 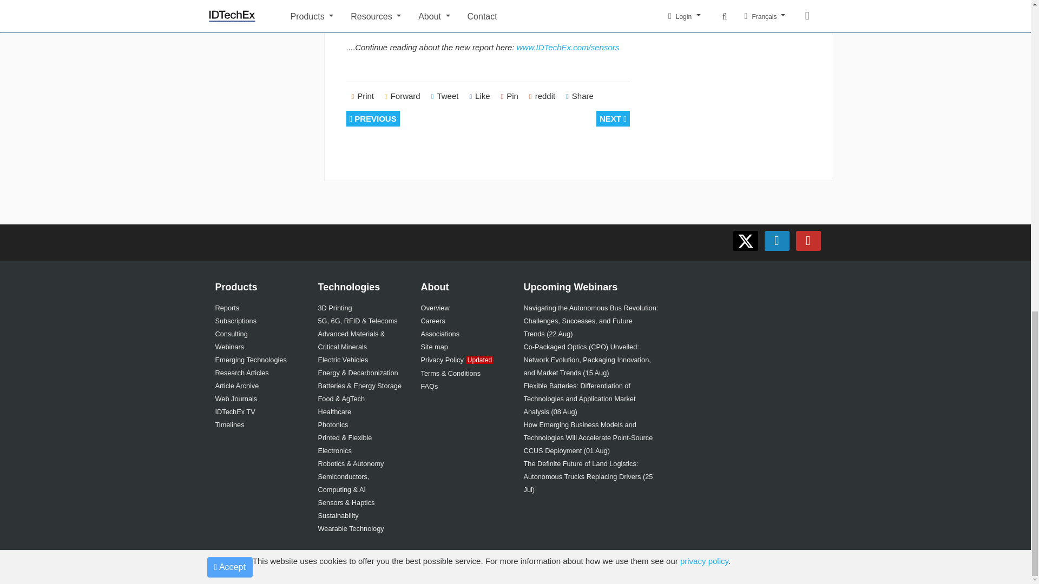 What do you see at coordinates (542, 96) in the screenshot?
I see `Share on Reddit` at bounding box center [542, 96].